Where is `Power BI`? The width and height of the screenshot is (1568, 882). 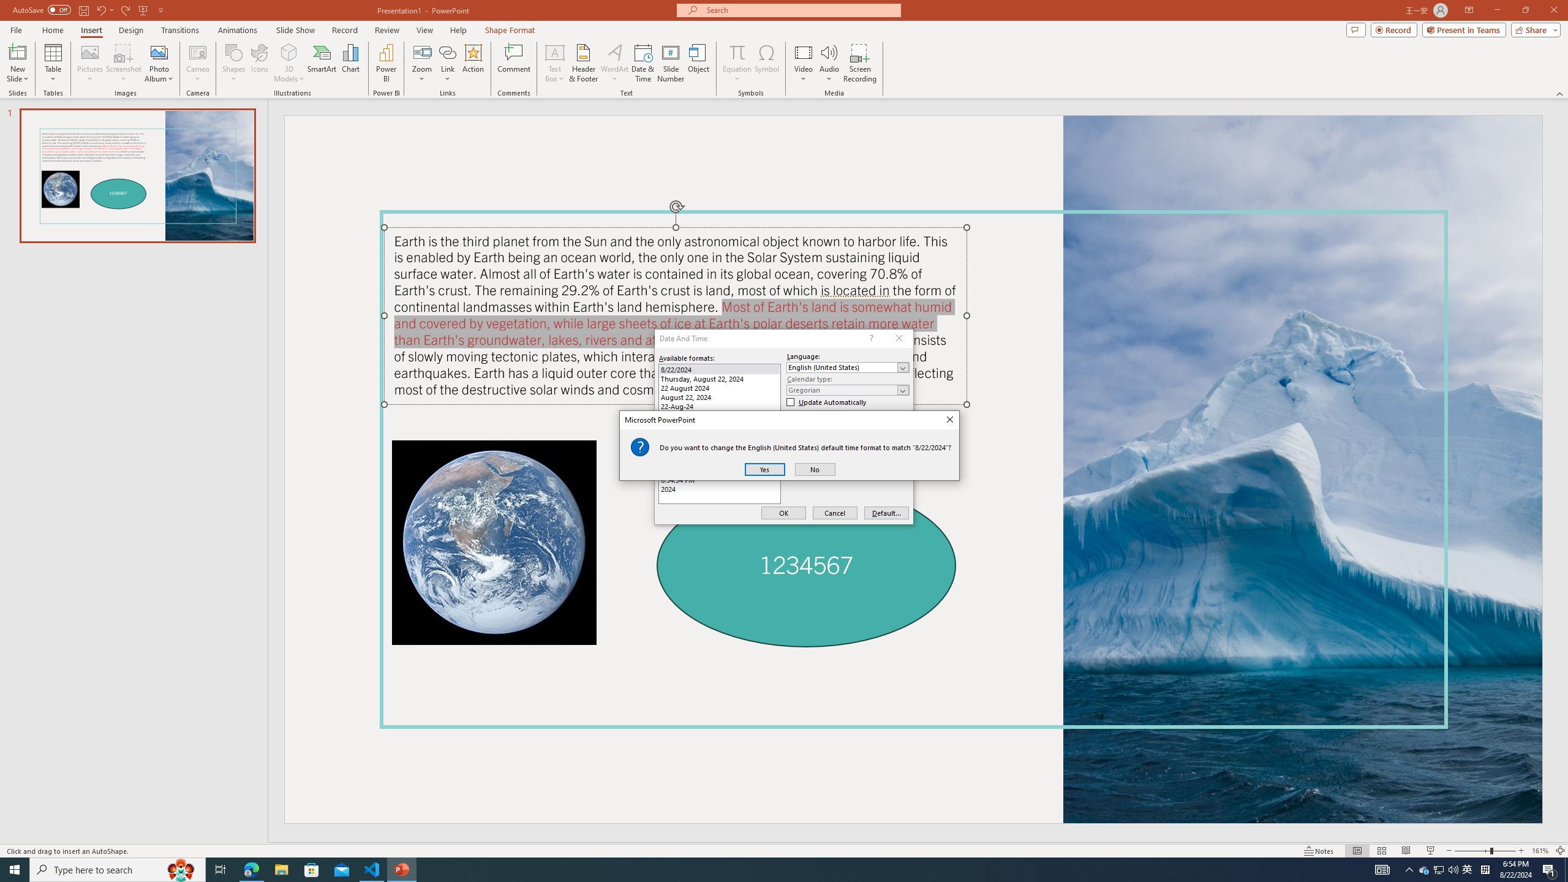 Power BI is located at coordinates (386, 63).